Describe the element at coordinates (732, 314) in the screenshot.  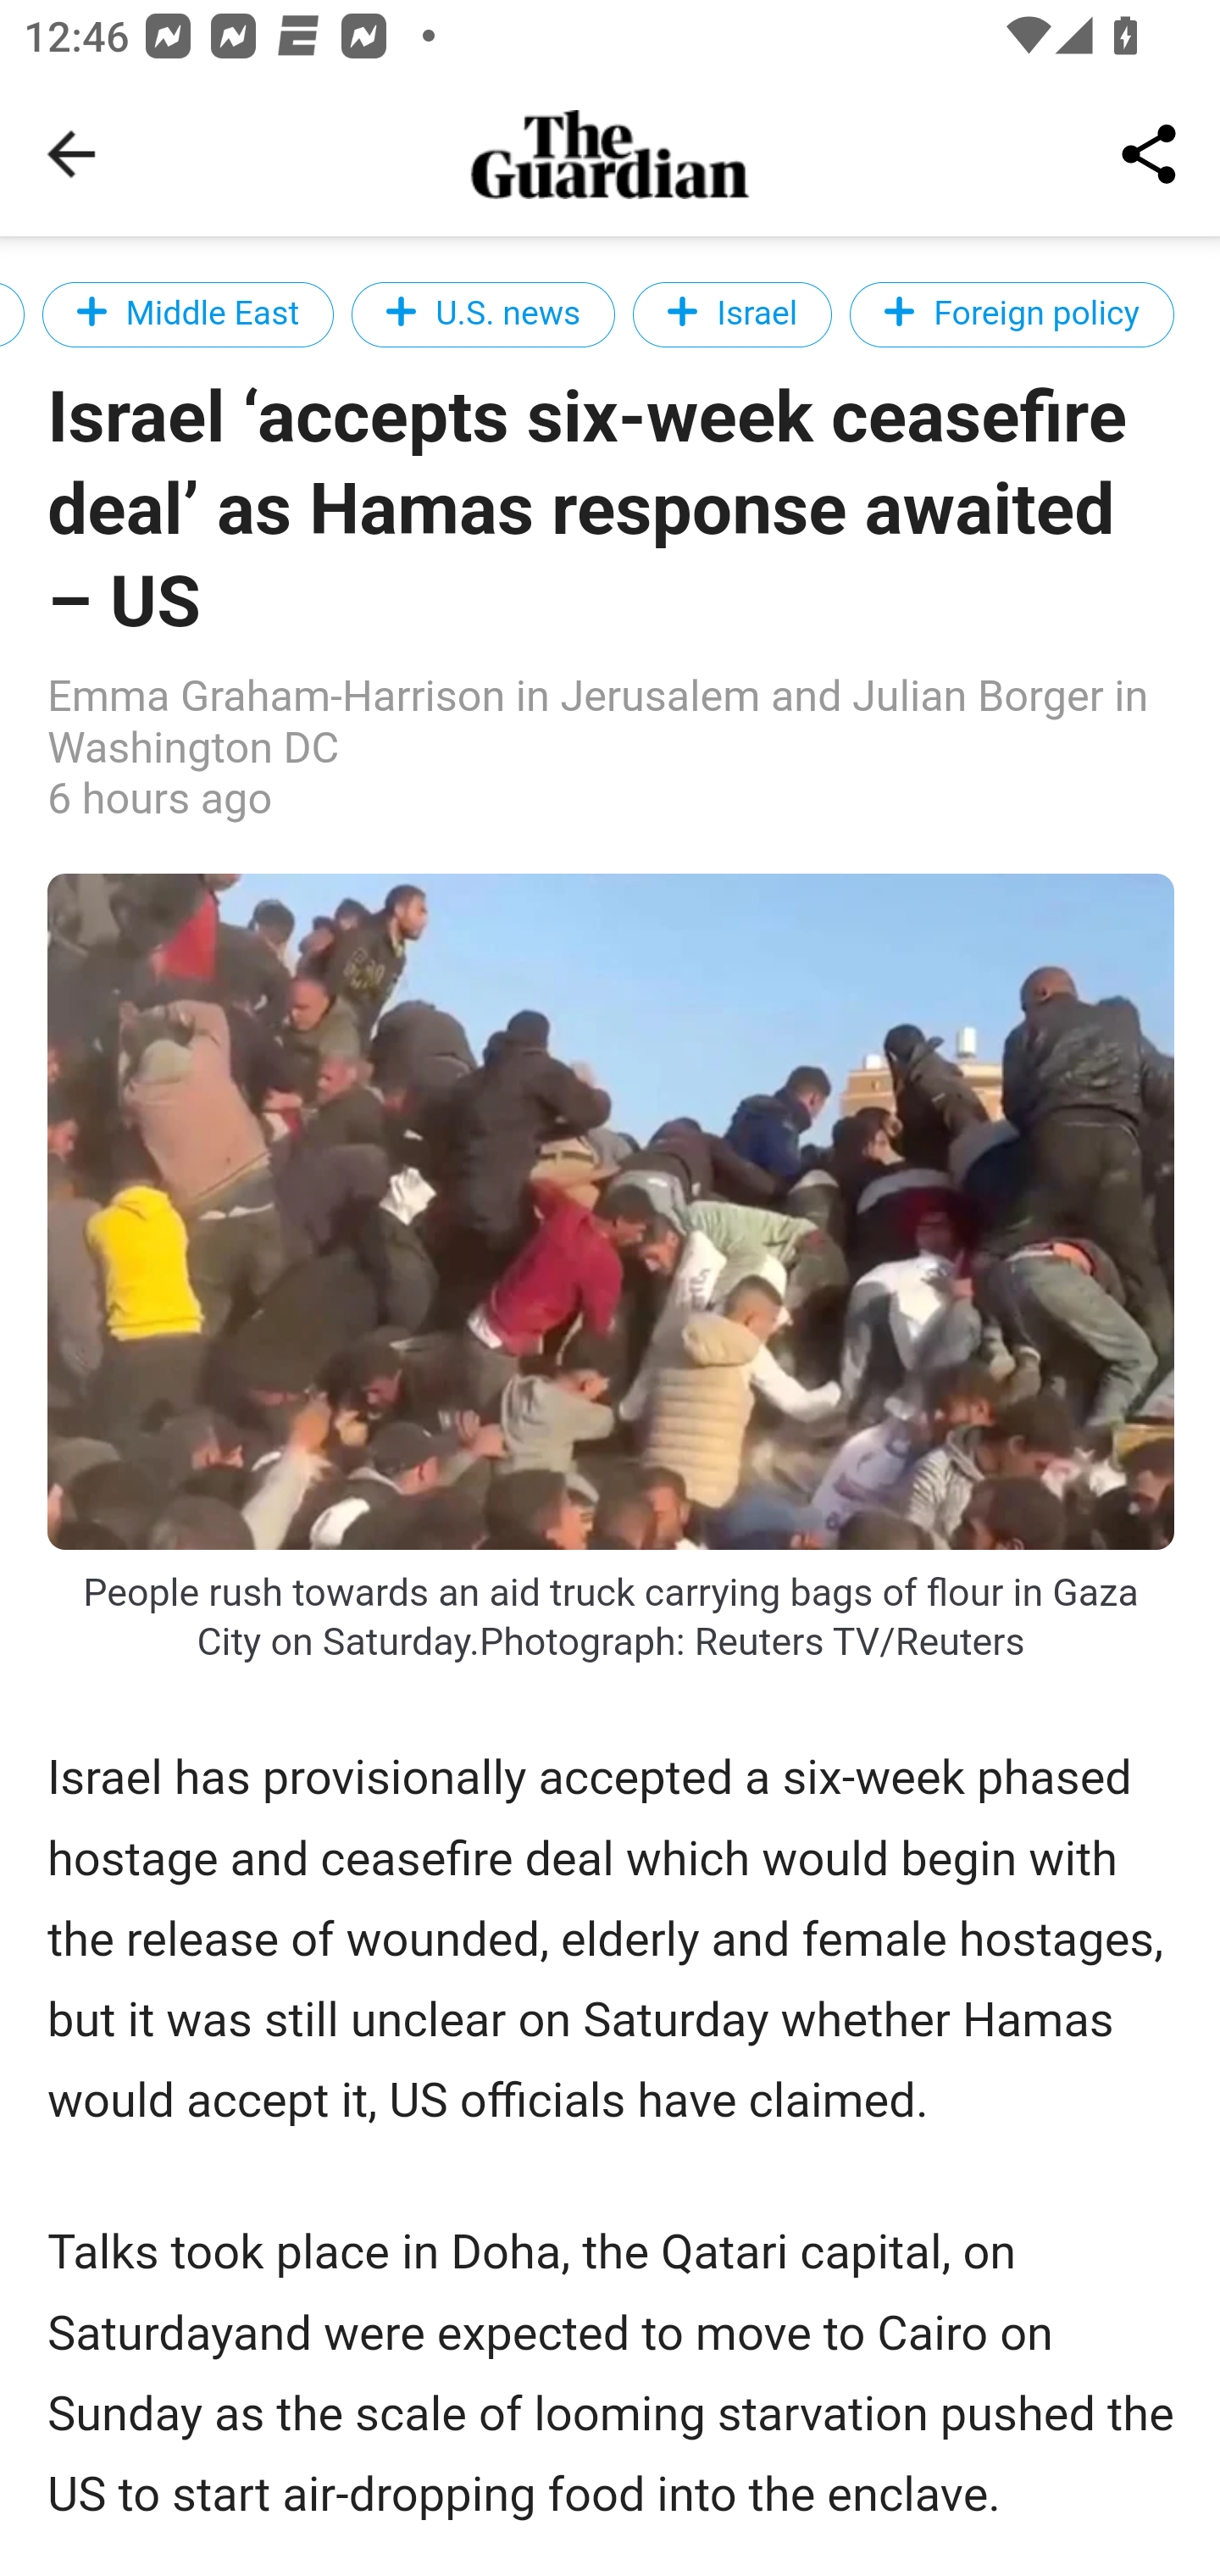
I see `Israel` at that location.